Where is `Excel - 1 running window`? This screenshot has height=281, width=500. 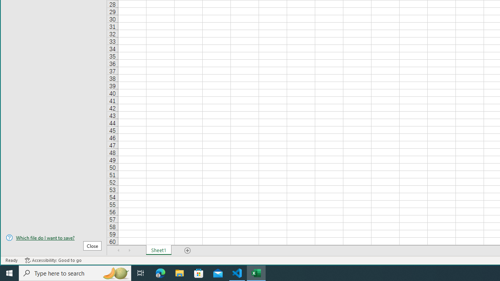
Excel - 1 running window is located at coordinates (256, 273).